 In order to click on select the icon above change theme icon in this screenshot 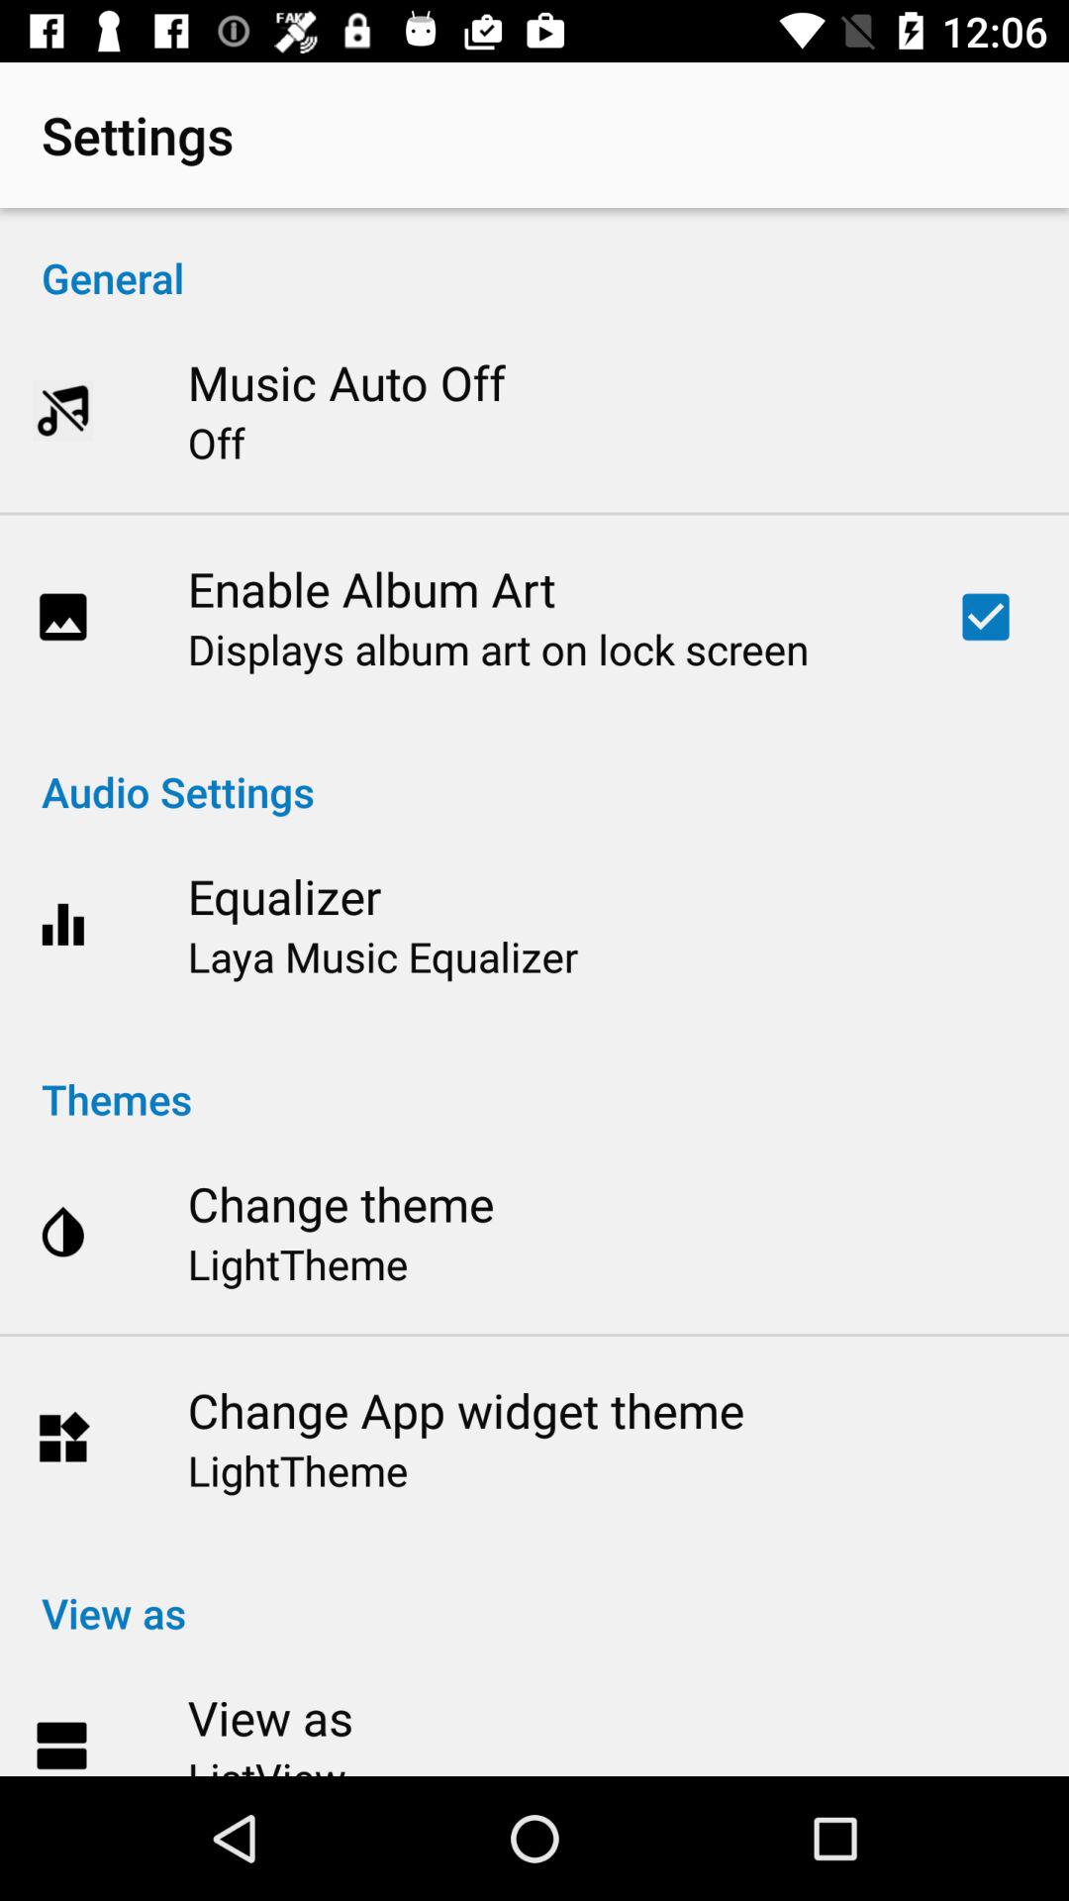, I will do `click(534, 1077)`.